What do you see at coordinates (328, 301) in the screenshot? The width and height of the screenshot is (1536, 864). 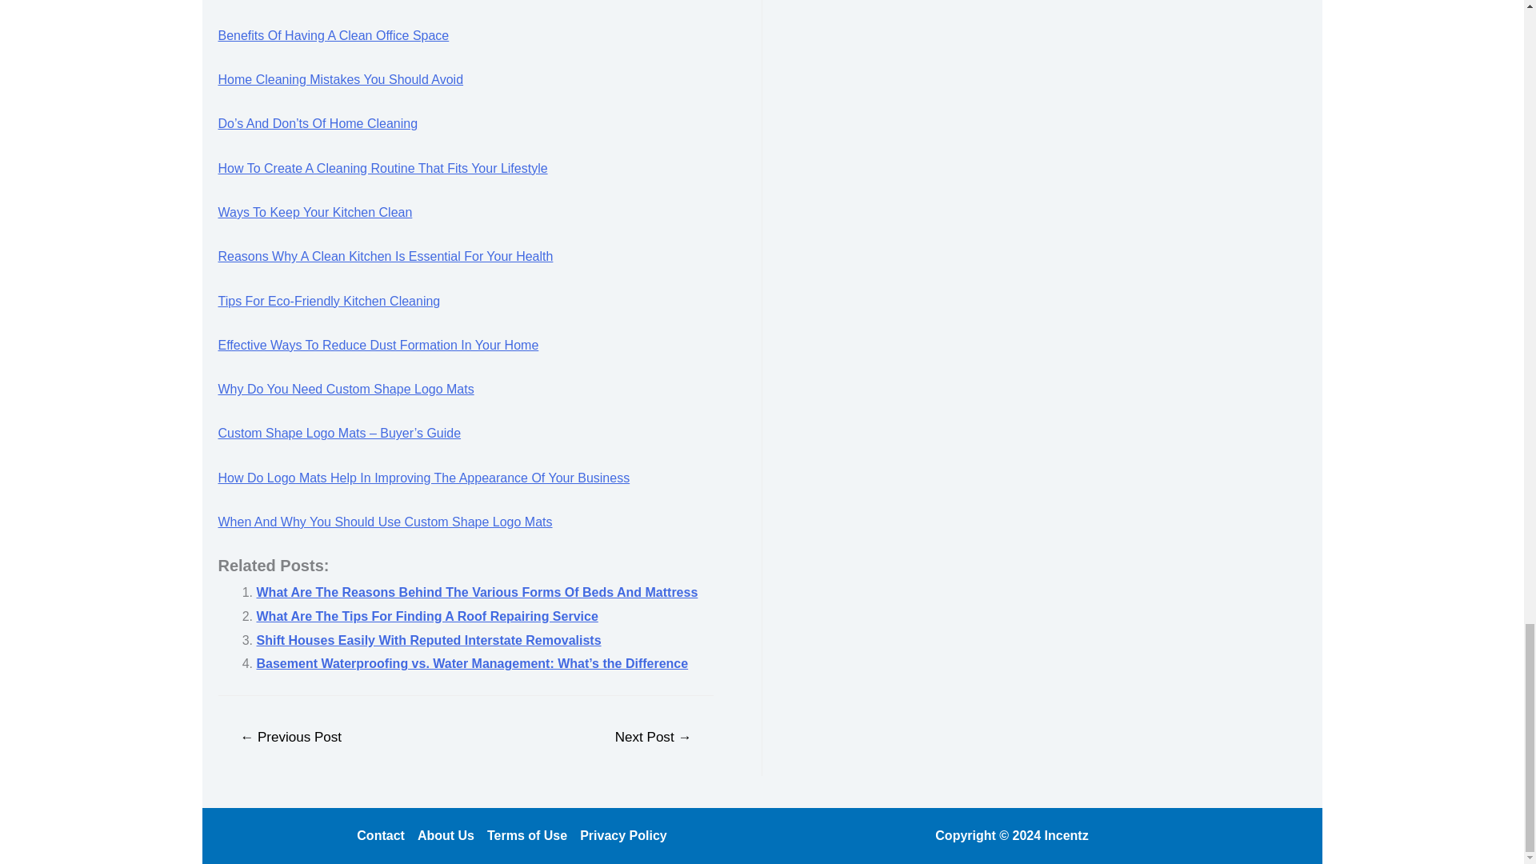 I see `Tips For Eco-Friendly Kitchen Cleaning` at bounding box center [328, 301].